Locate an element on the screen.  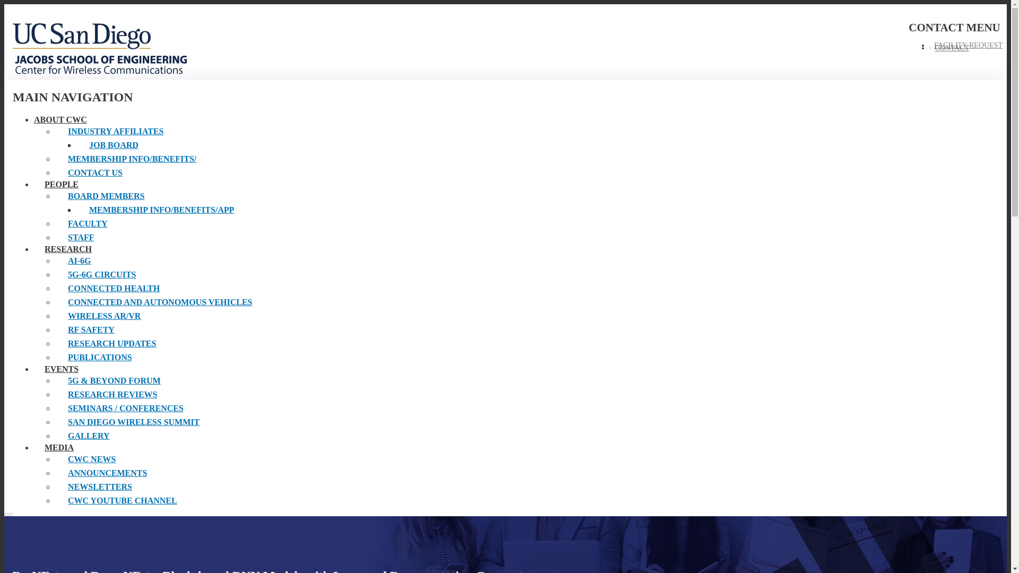
NEWSLETTERS is located at coordinates (160, 487).